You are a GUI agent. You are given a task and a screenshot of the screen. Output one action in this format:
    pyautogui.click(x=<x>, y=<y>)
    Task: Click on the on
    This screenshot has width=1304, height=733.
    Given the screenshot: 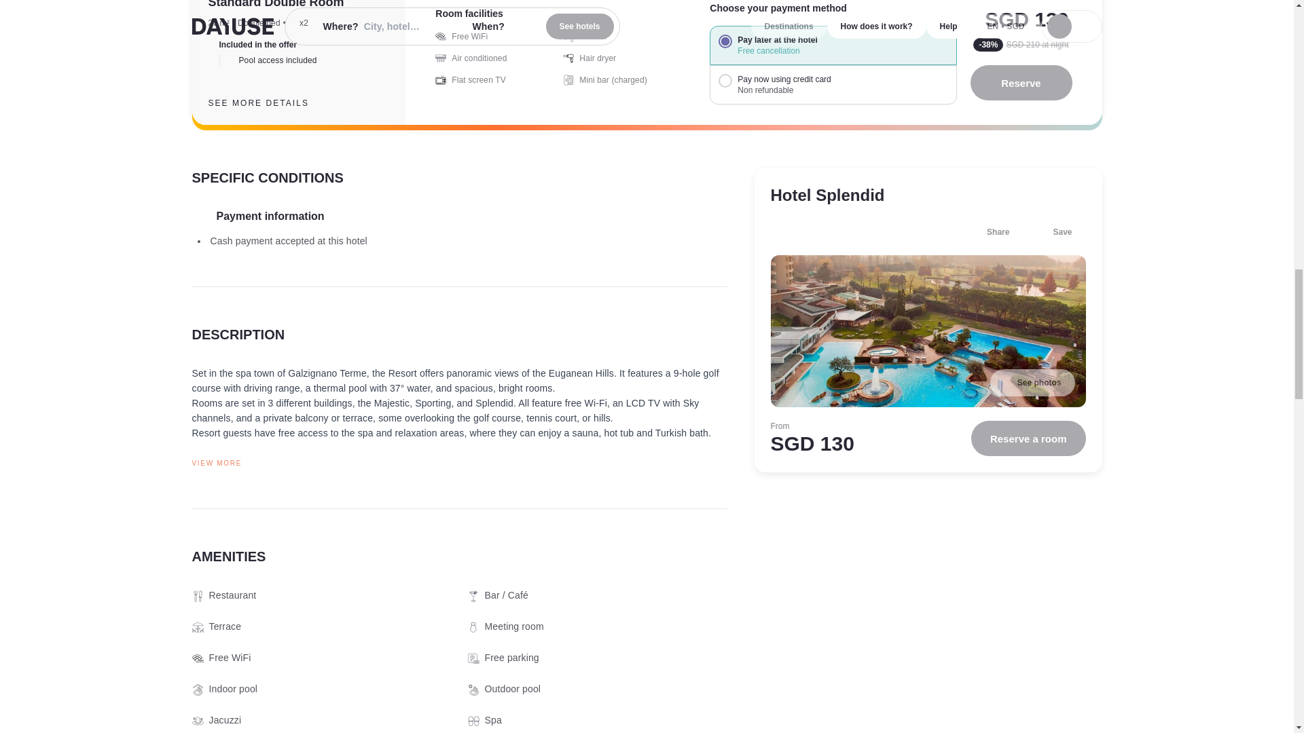 What is the action you would take?
    pyautogui.click(x=725, y=80)
    